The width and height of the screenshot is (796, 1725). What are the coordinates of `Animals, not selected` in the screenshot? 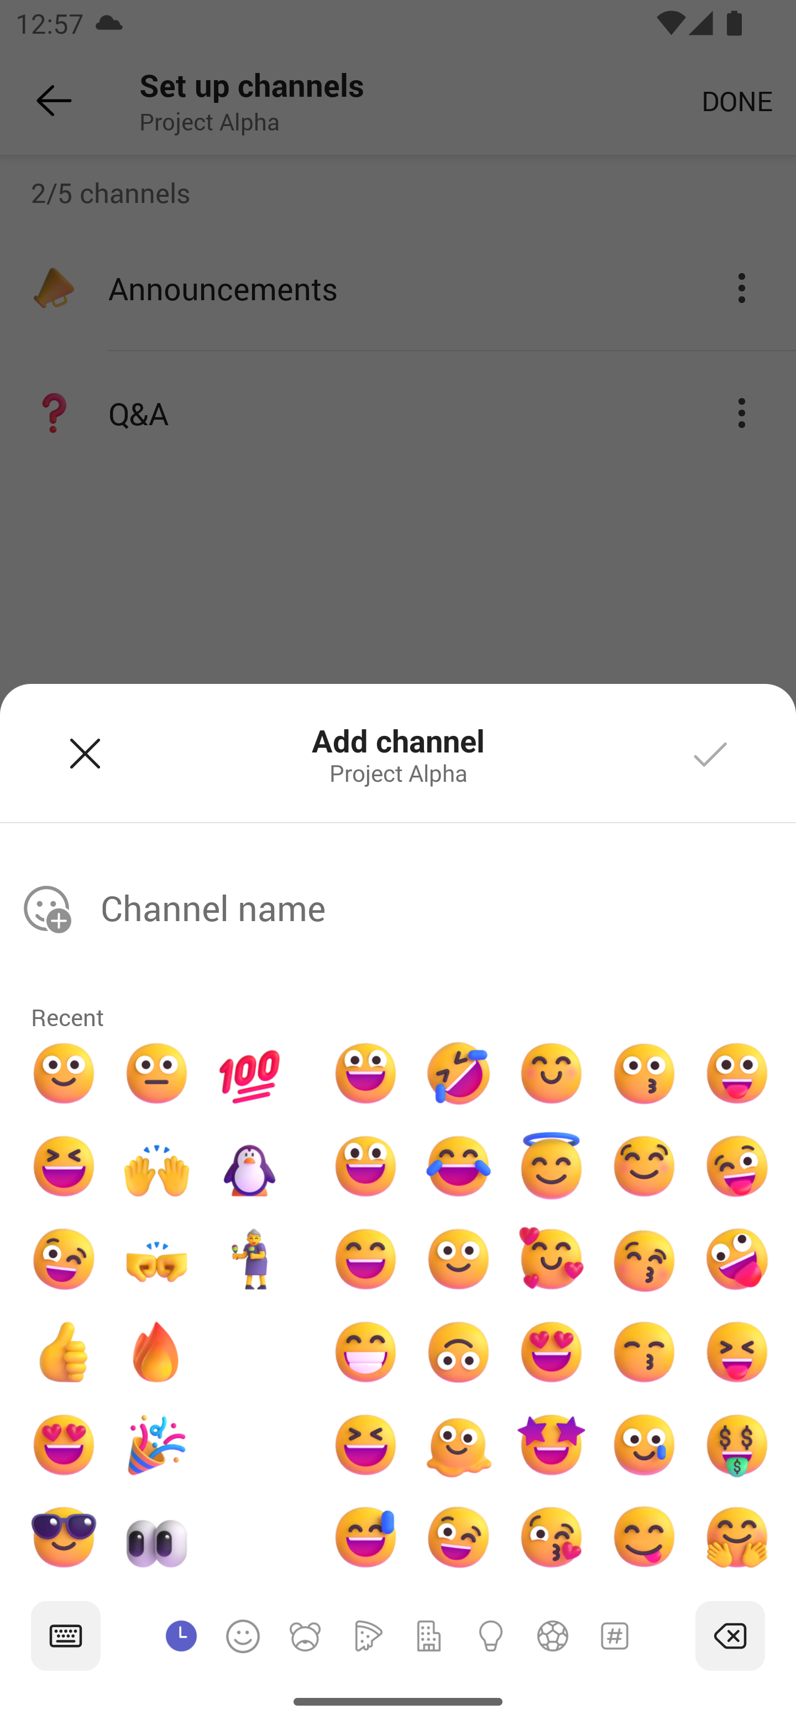 It's located at (305, 1635).